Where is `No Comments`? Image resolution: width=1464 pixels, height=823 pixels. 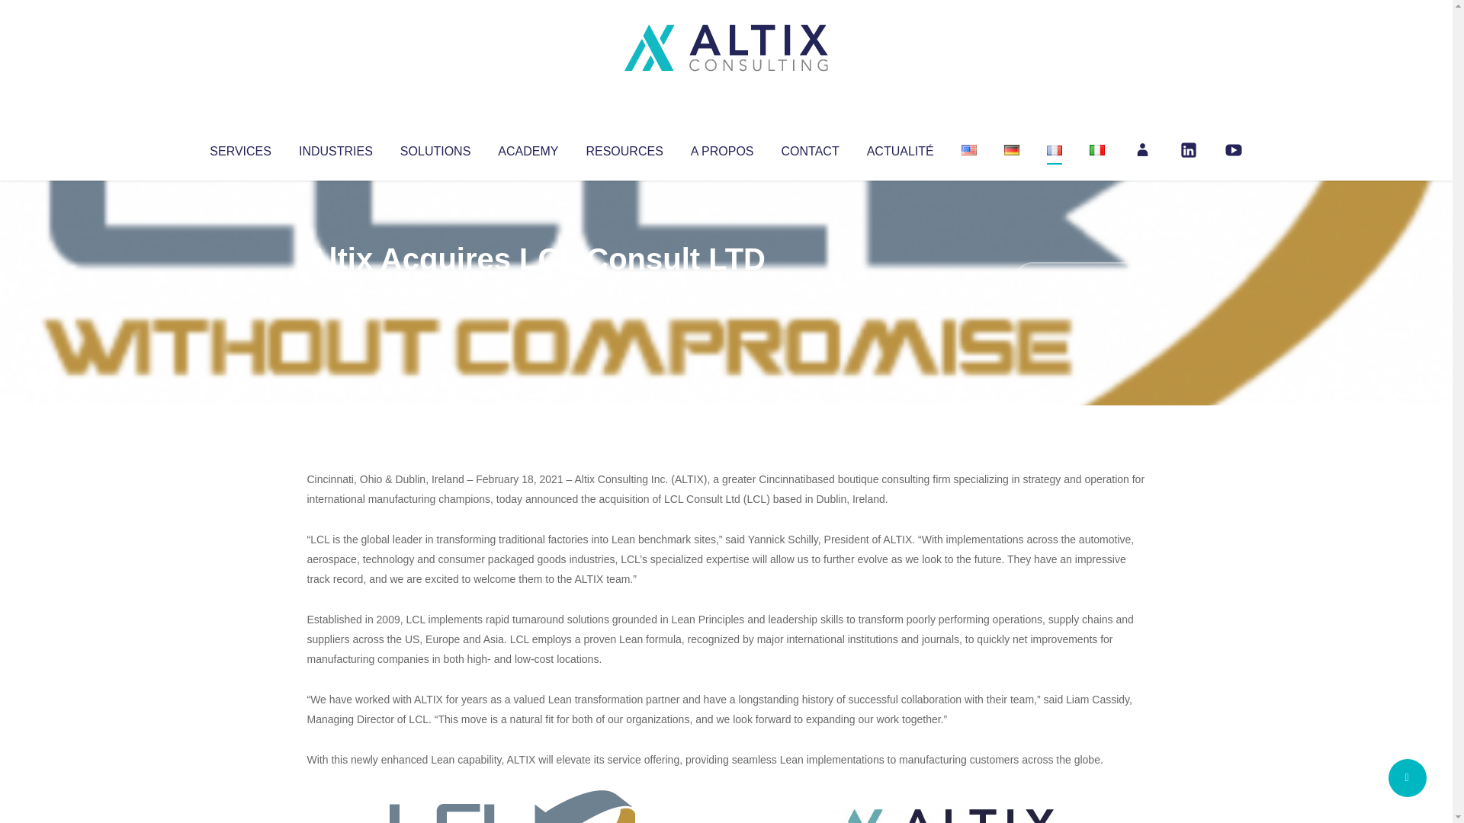 No Comments is located at coordinates (1080, 279).